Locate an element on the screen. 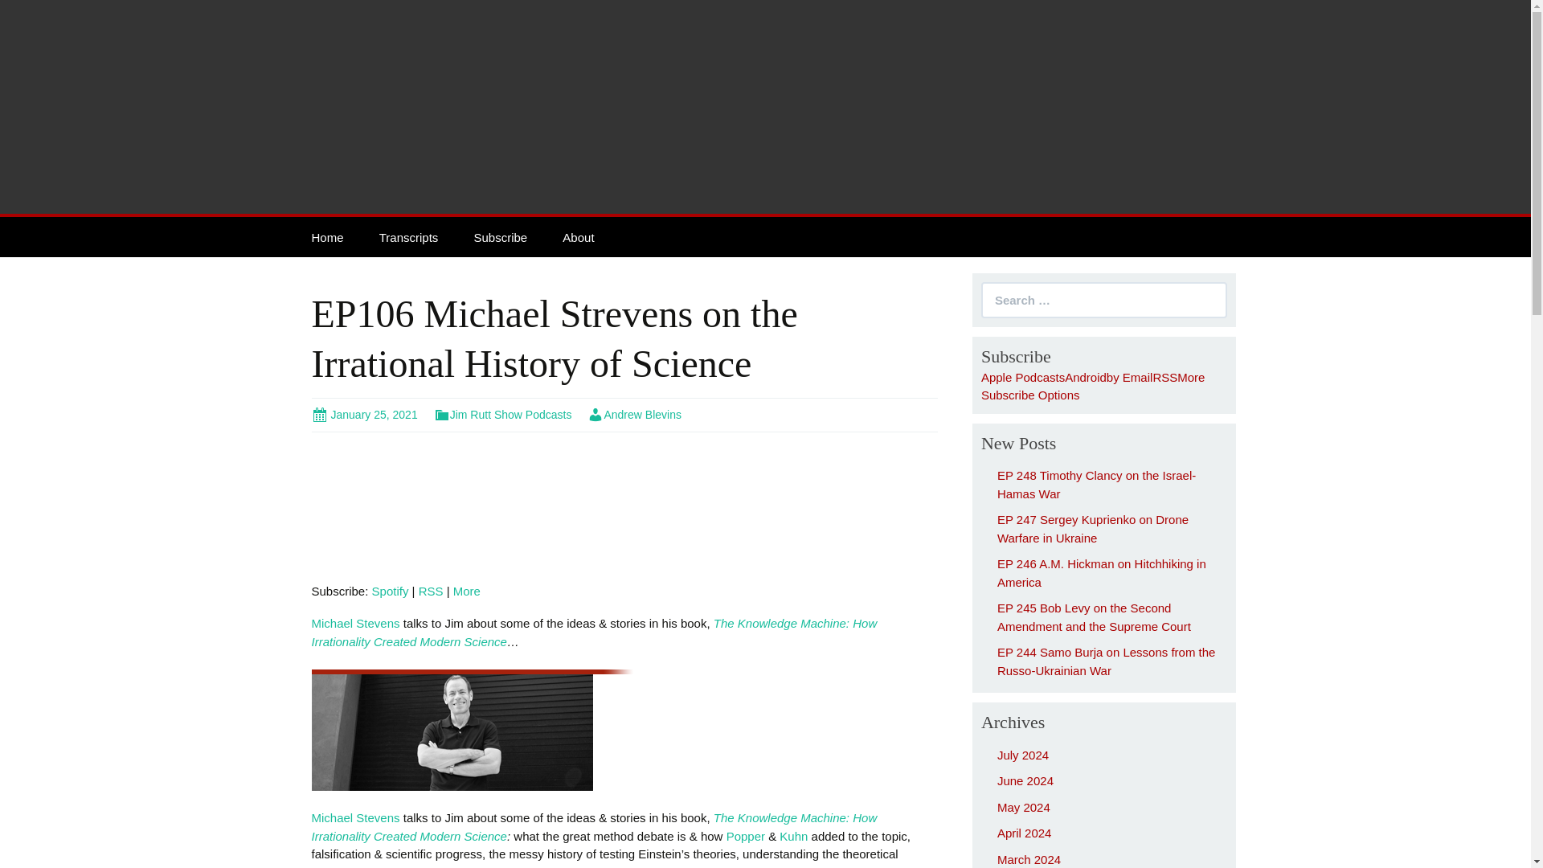 This screenshot has width=1543, height=868. Search is located at coordinates (24, 13).